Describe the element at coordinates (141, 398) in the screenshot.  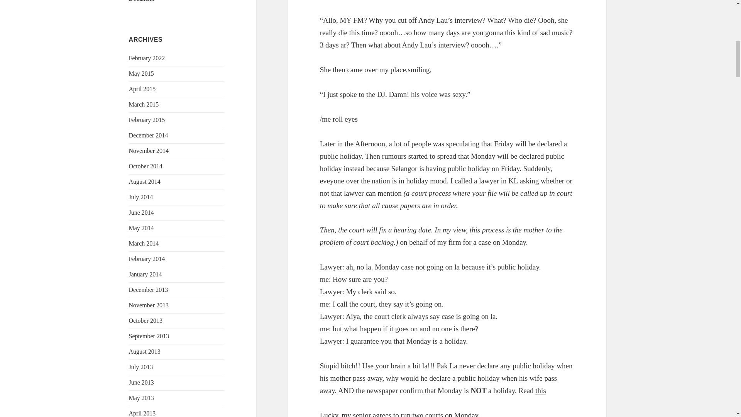
I see `May 2013` at that location.